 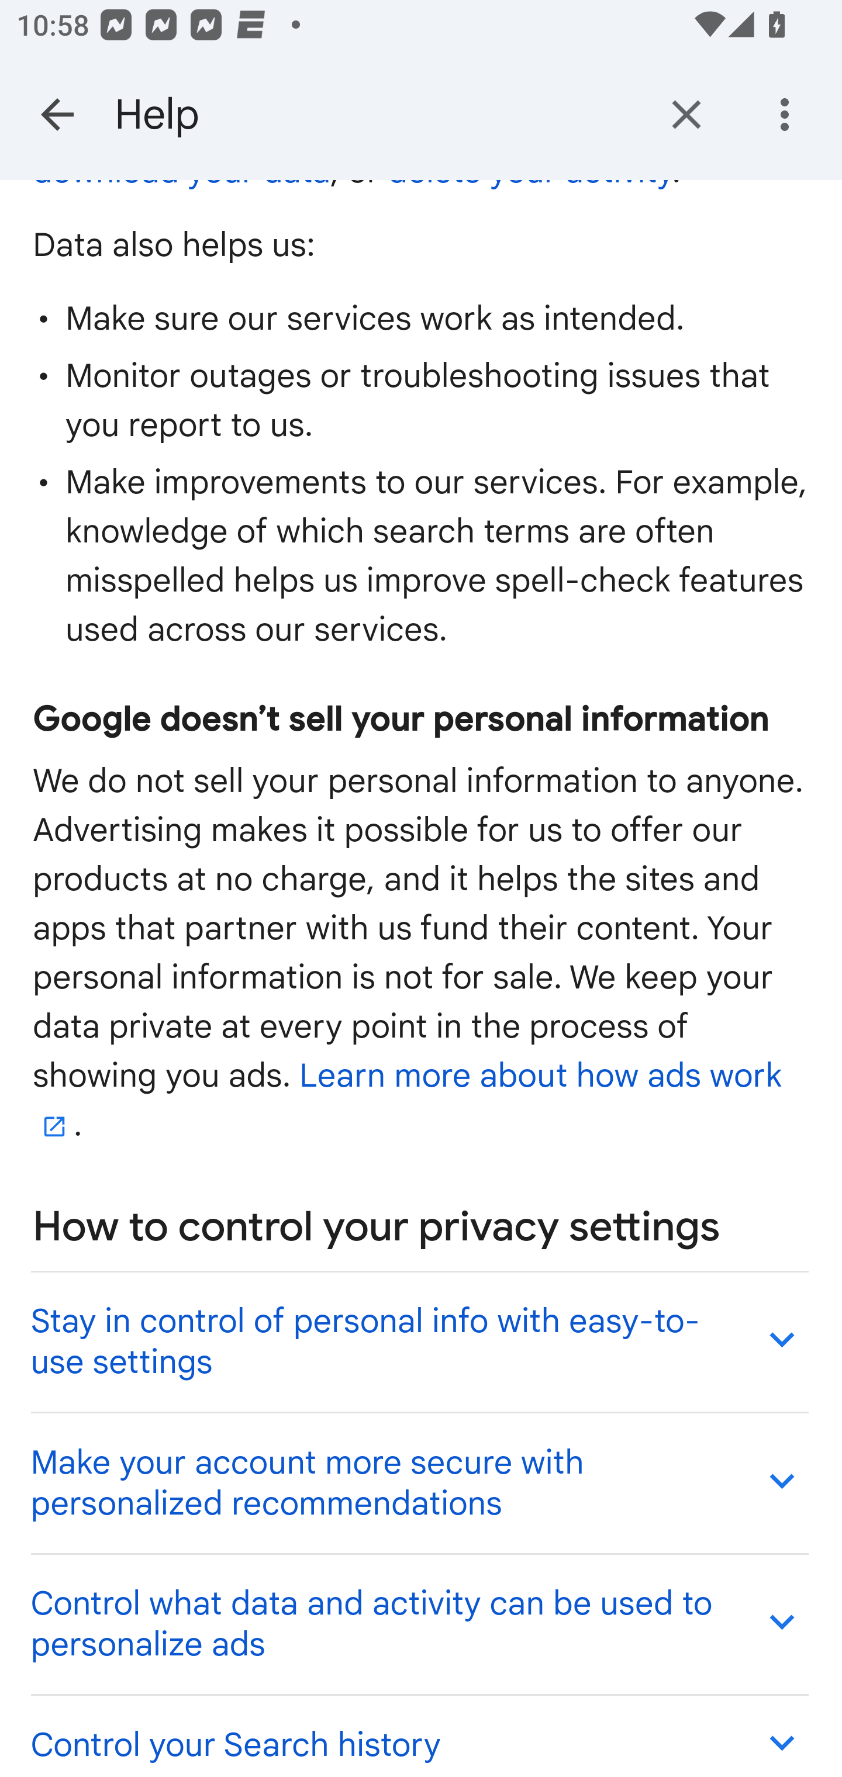 What do you see at coordinates (57, 115) in the screenshot?
I see `Navigate up` at bounding box center [57, 115].